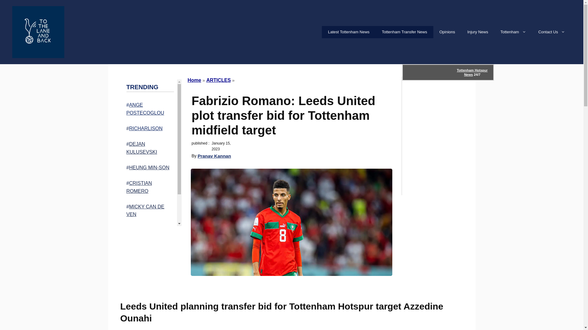  Describe the element at coordinates (478, 32) in the screenshot. I see `Injury News` at that location.